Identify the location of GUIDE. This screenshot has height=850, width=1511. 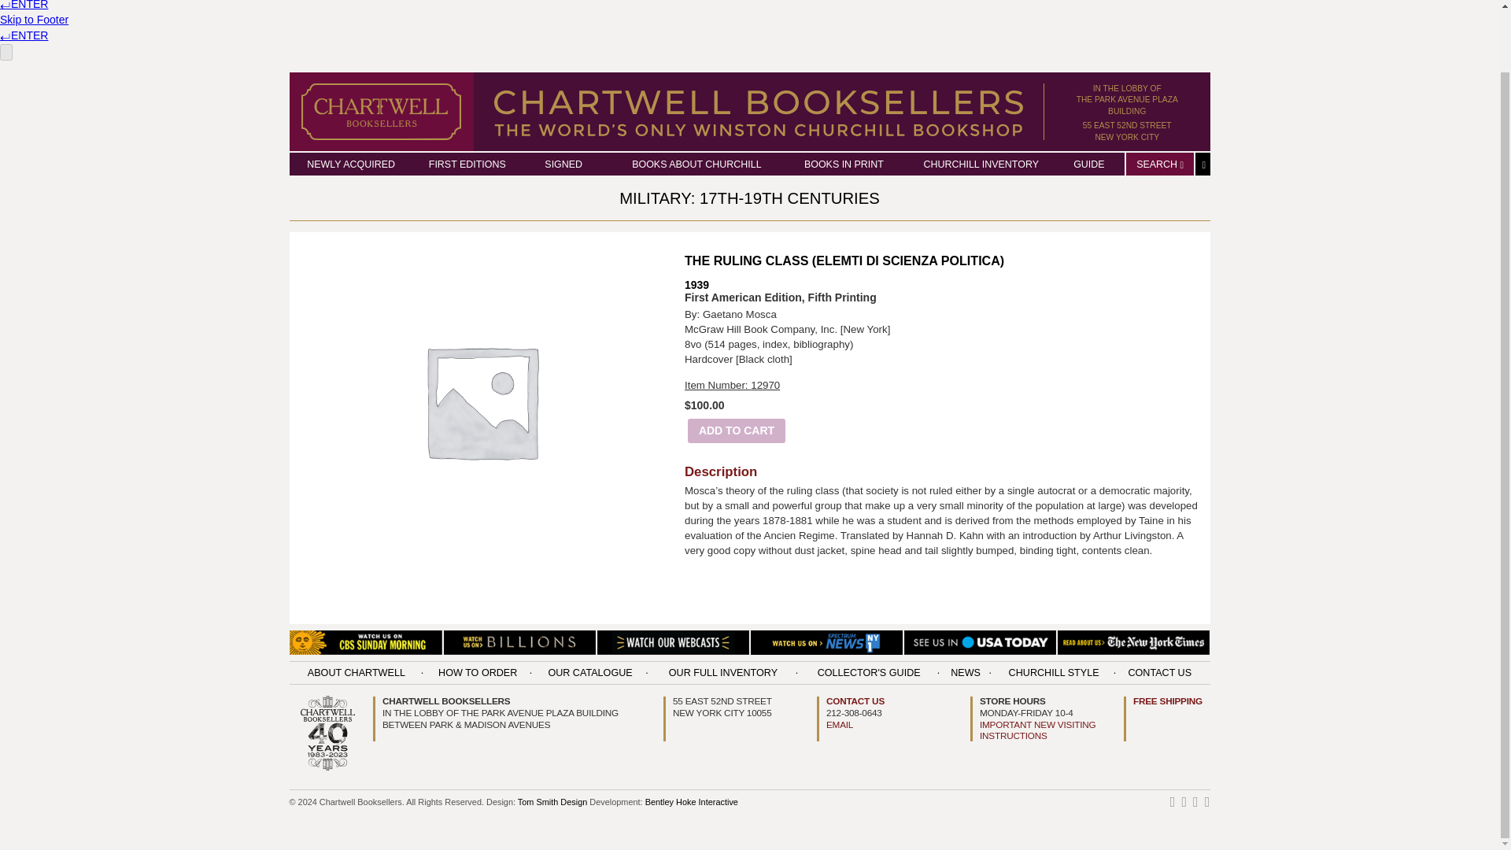
(1088, 164).